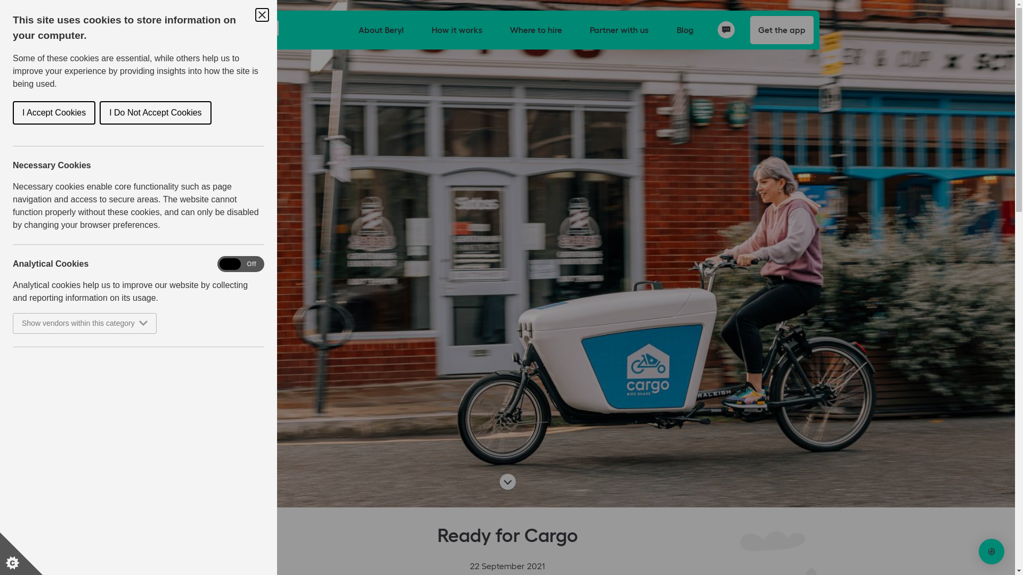 The width and height of the screenshot is (1023, 575). What do you see at coordinates (156, 113) in the screenshot?
I see `I Do Not Accept Cookies` at bounding box center [156, 113].